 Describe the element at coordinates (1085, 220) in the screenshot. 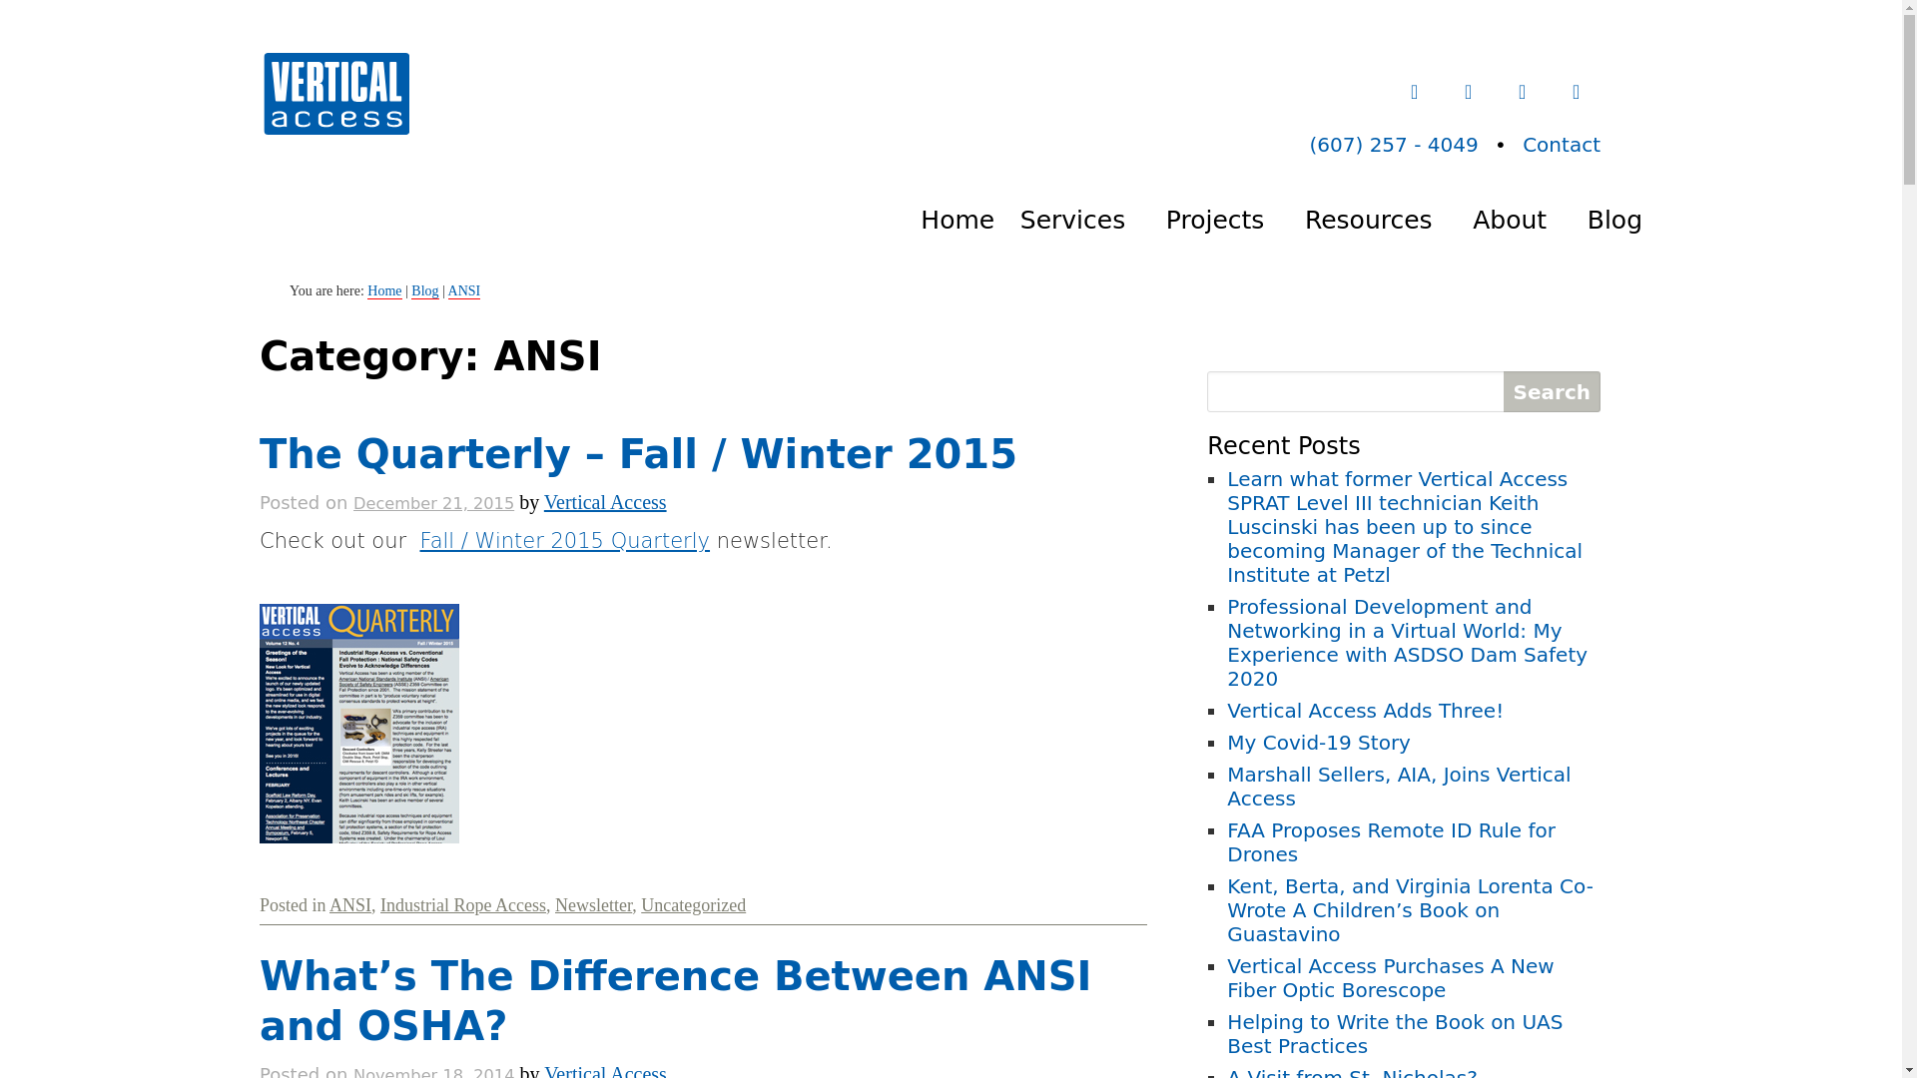

I see `Services` at that location.